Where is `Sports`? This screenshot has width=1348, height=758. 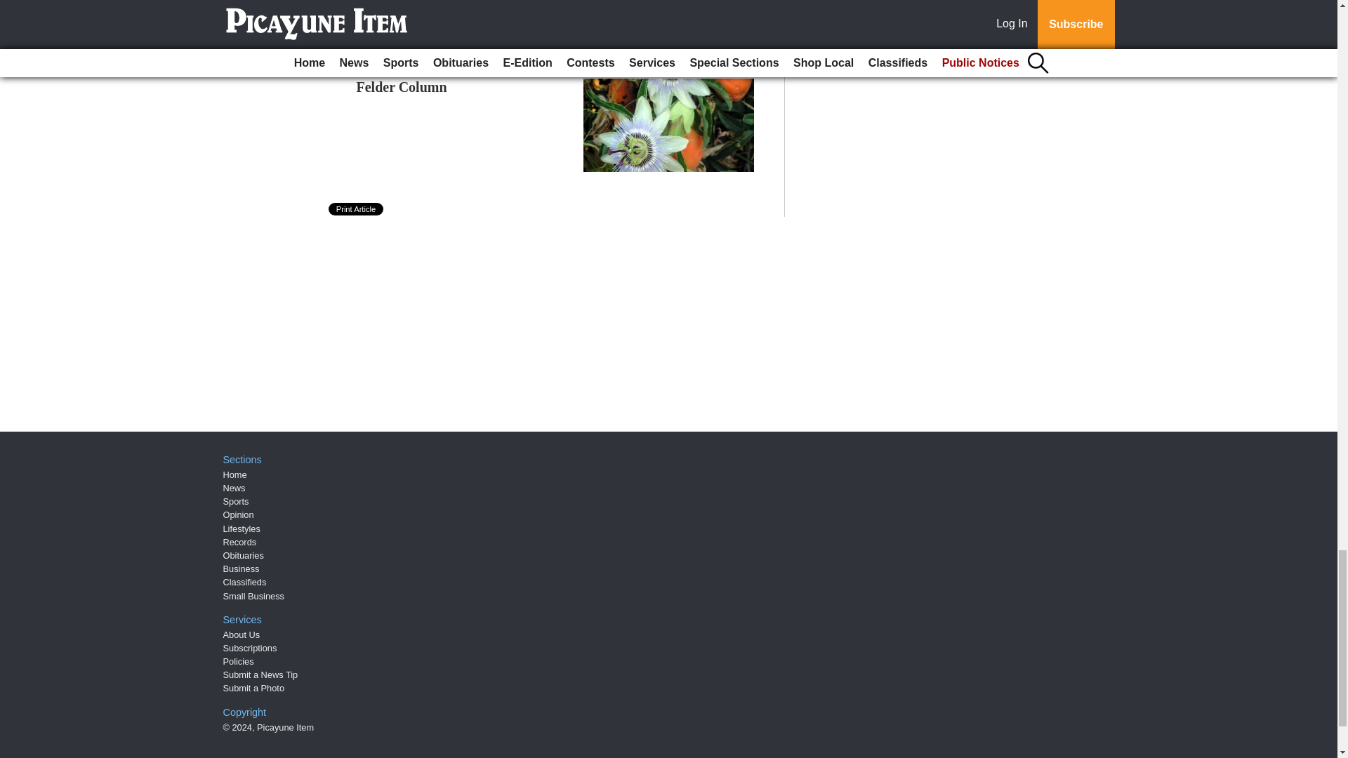
Sports is located at coordinates (236, 501).